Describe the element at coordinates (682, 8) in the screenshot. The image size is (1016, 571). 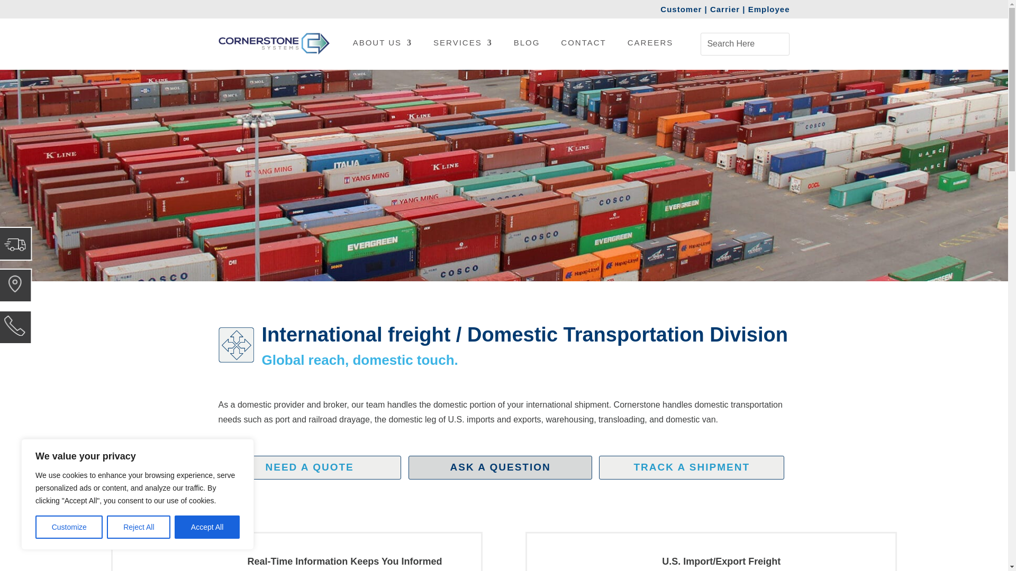
I see `Customer` at that location.